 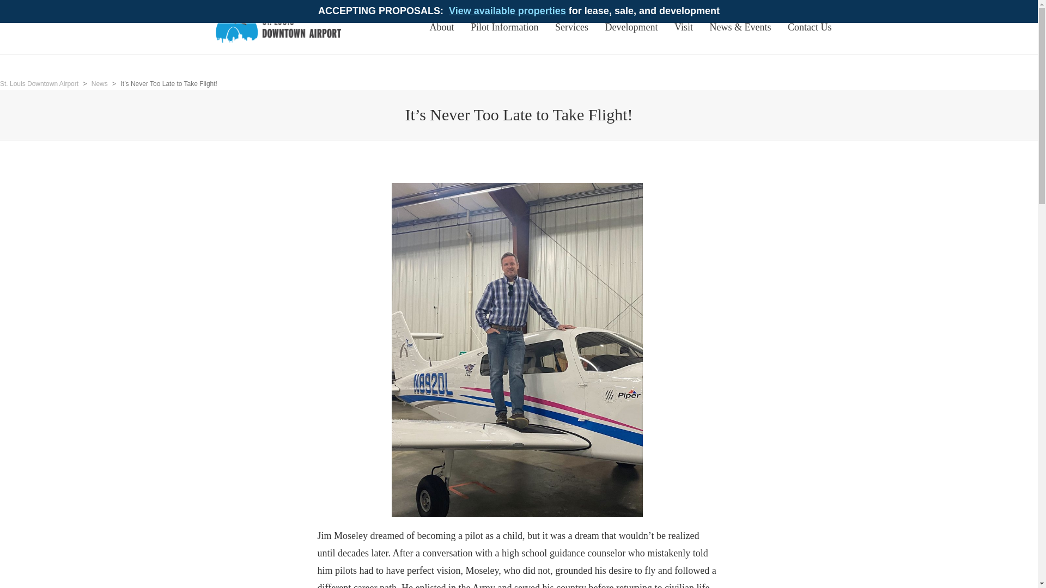 What do you see at coordinates (39, 83) in the screenshot?
I see `St. Louis Downtown Airport` at bounding box center [39, 83].